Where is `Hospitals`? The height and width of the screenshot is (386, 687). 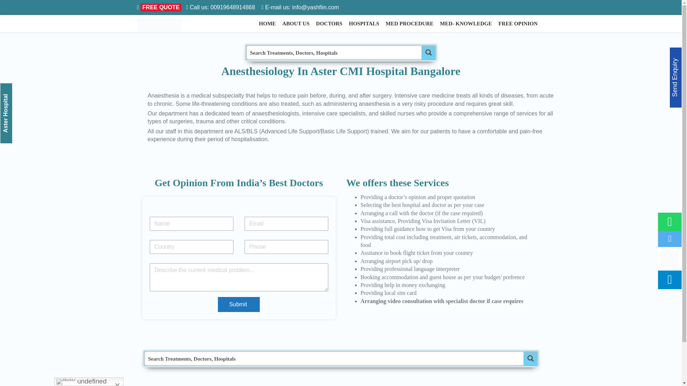
Hospitals is located at coordinates (596, 58).